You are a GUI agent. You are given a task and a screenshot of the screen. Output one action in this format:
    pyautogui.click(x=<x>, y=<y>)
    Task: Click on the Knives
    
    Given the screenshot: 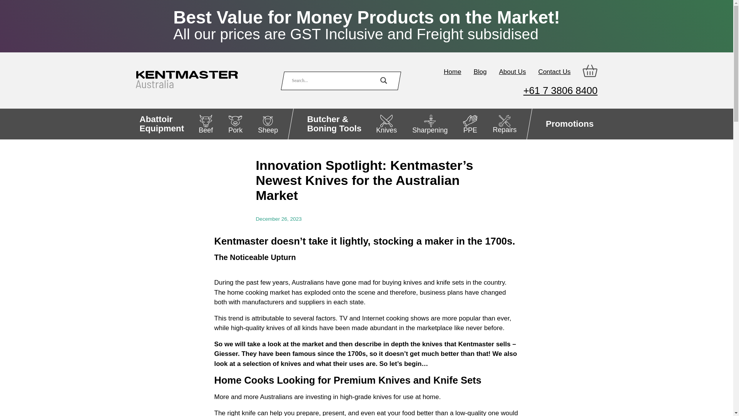 What is the action you would take?
    pyautogui.click(x=386, y=124)
    